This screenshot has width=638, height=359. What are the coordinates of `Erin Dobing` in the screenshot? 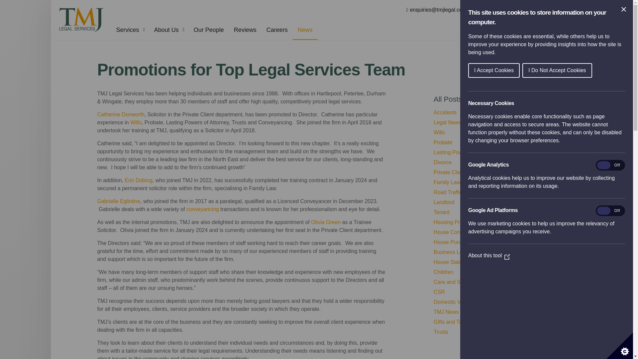 It's located at (138, 180).